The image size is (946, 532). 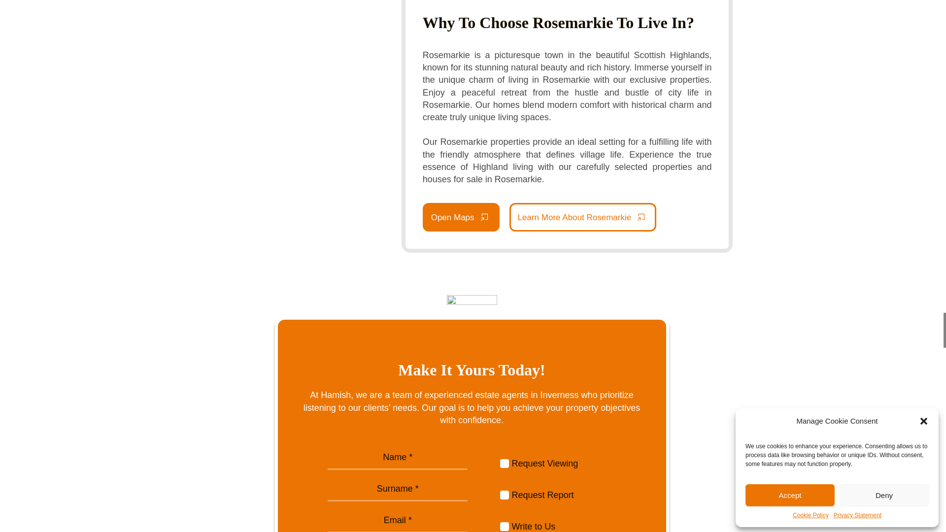 What do you see at coordinates (505, 464) in the screenshot?
I see `Yes` at bounding box center [505, 464].